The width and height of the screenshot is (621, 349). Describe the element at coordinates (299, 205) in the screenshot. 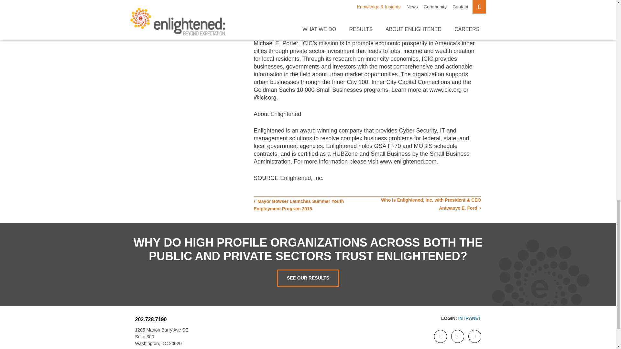

I see `Mayor Bowser Launches Summer Youth Employment Program 2015` at that location.